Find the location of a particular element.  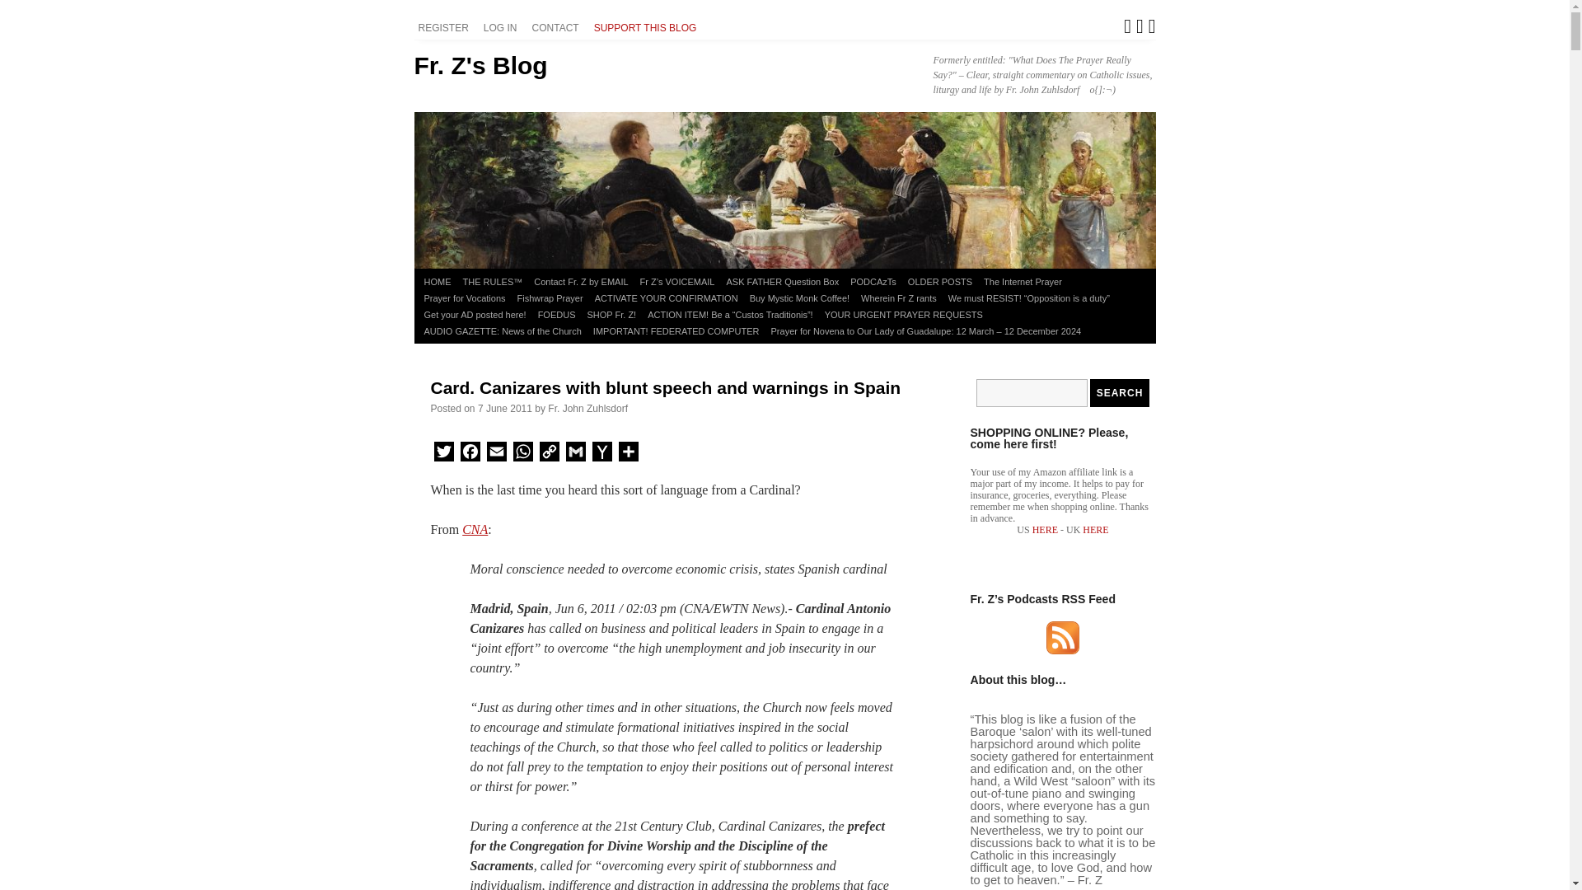

OLDER POSTS is located at coordinates (939, 282).